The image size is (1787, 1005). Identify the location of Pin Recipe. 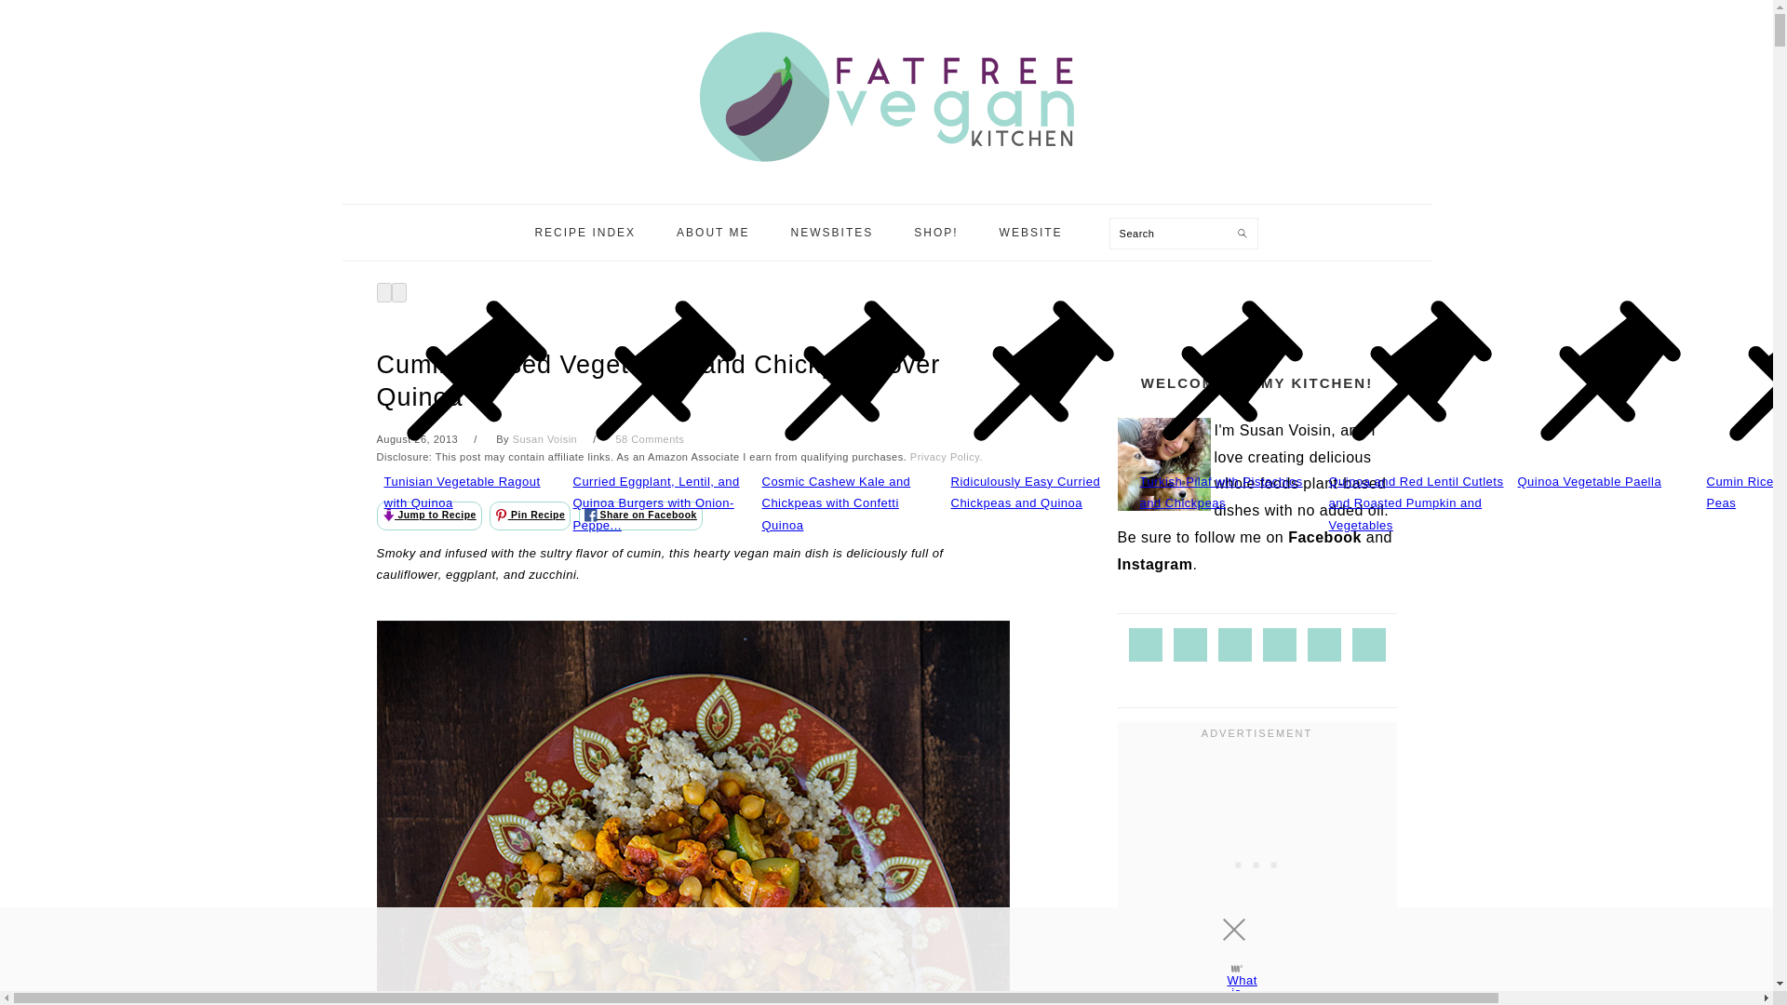
(530, 516).